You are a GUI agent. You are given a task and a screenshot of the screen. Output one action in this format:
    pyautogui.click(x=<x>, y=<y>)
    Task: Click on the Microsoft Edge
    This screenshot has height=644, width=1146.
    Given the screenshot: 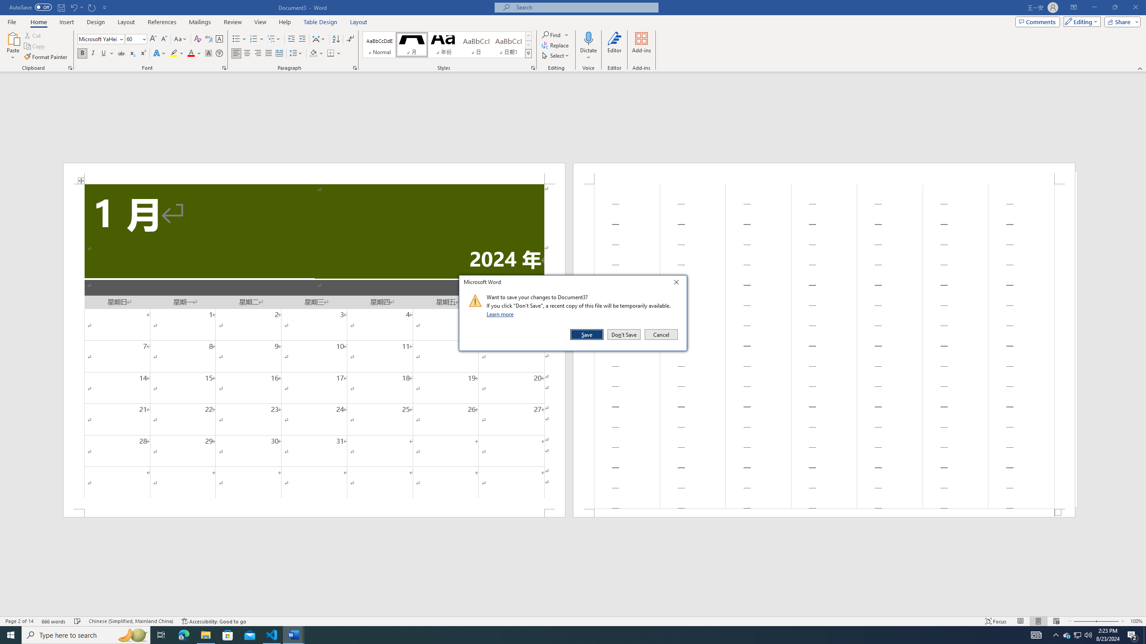 What is the action you would take?
    pyautogui.click(x=184, y=635)
    